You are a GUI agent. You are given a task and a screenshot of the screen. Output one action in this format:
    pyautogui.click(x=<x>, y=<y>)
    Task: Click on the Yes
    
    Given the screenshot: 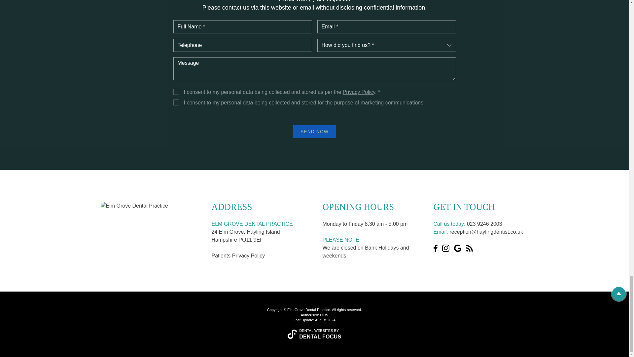 What is the action you would take?
    pyautogui.click(x=176, y=102)
    